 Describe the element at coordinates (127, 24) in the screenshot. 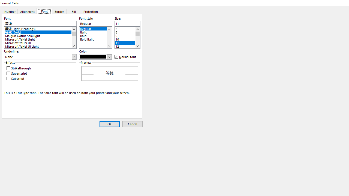

I see `Size:` at that location.